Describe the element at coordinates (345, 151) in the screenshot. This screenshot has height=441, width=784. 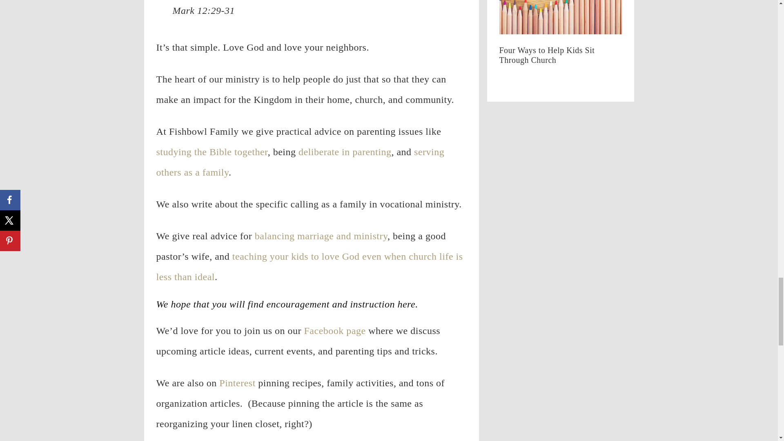
I see `deliberate in parenting` at that location.